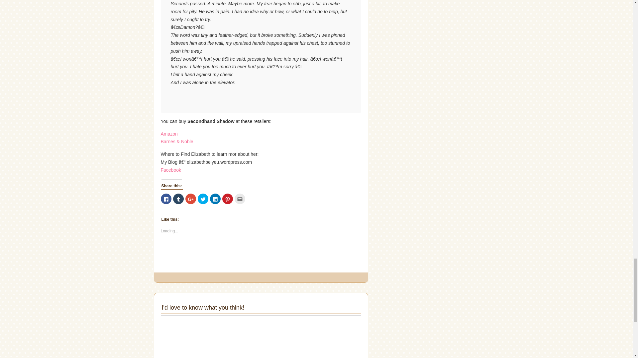 This screenshot has height=358, width=638. I want to click on Click to share on LinkedIn, so click(215, 199).